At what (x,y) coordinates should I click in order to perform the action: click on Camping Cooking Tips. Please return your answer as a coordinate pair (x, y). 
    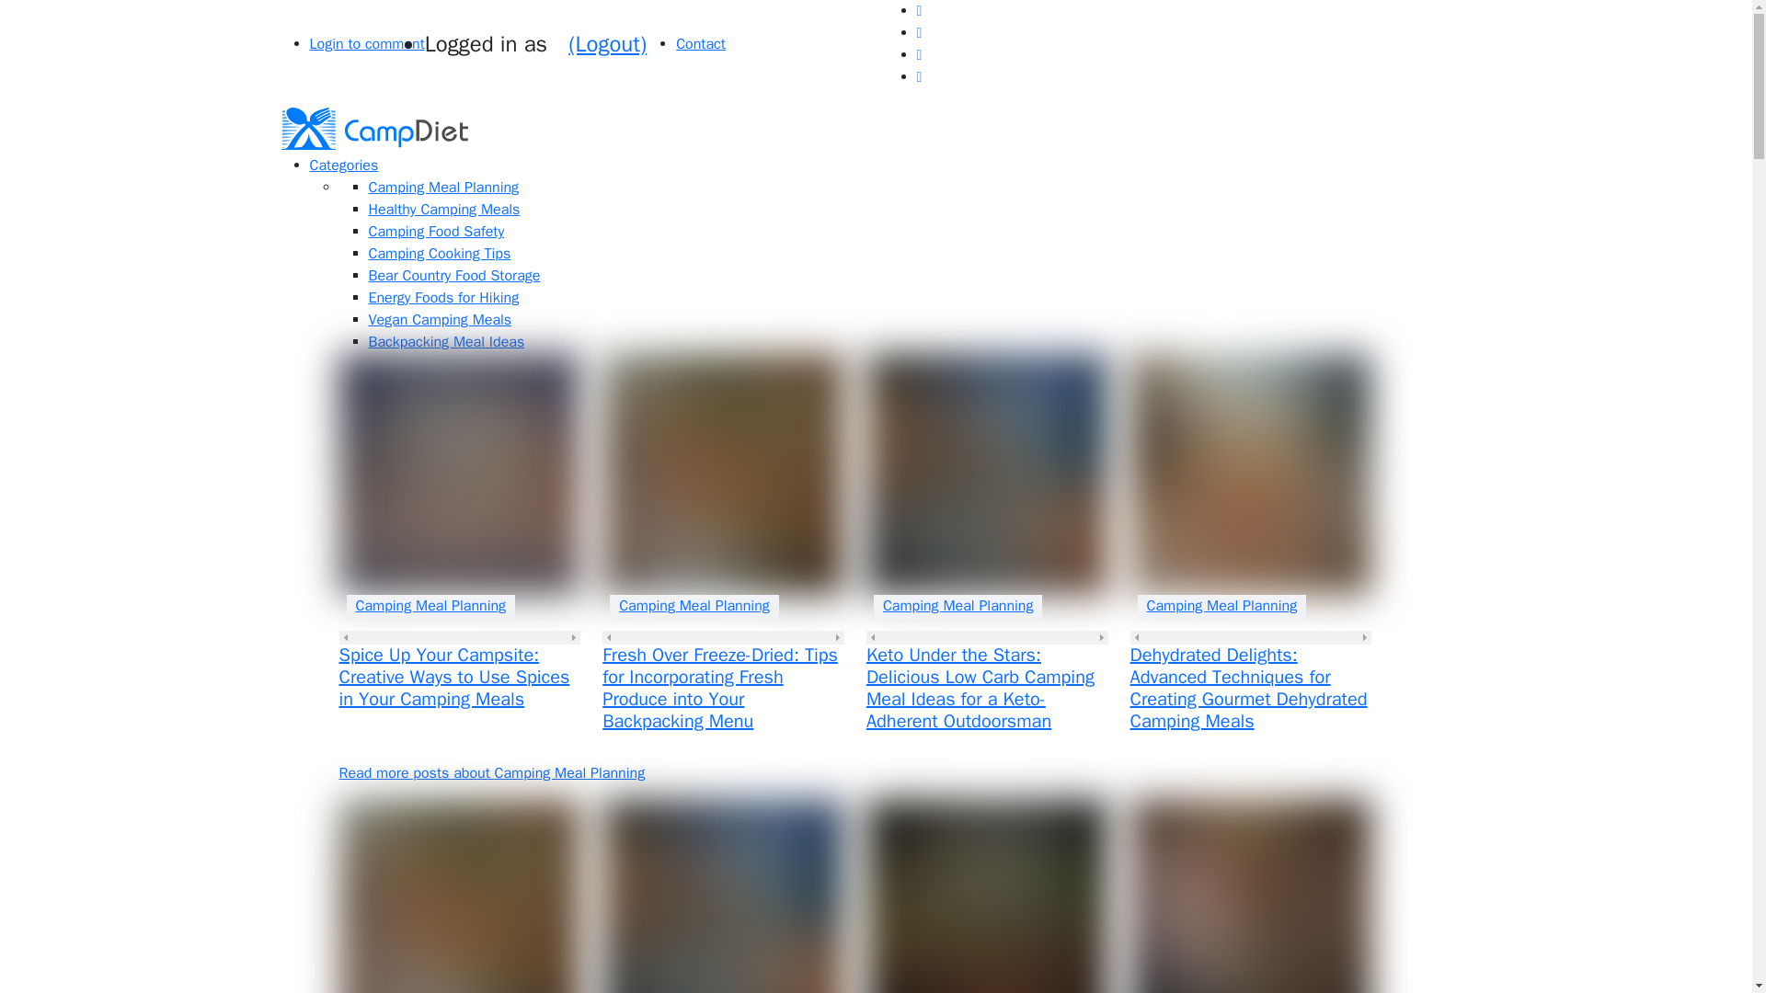
    Looking at the image, I should click on (438, 254).